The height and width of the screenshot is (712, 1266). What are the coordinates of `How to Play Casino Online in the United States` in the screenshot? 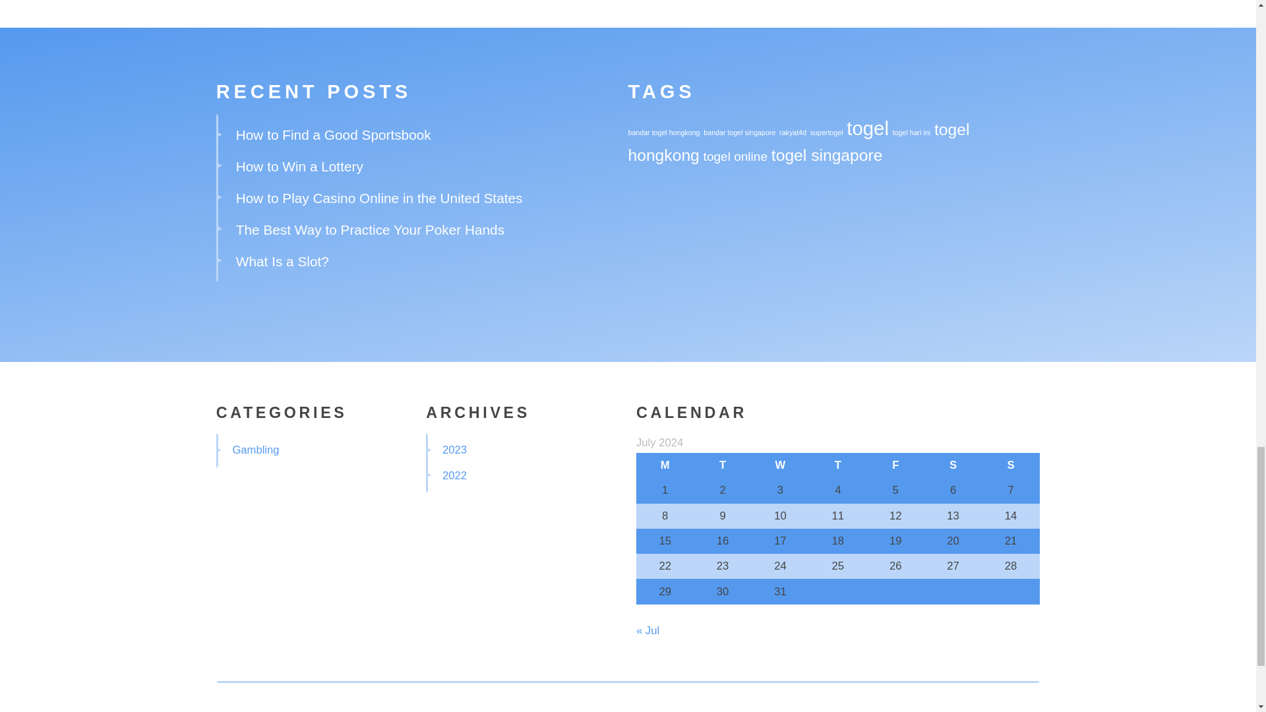 It's located at (378, 198).